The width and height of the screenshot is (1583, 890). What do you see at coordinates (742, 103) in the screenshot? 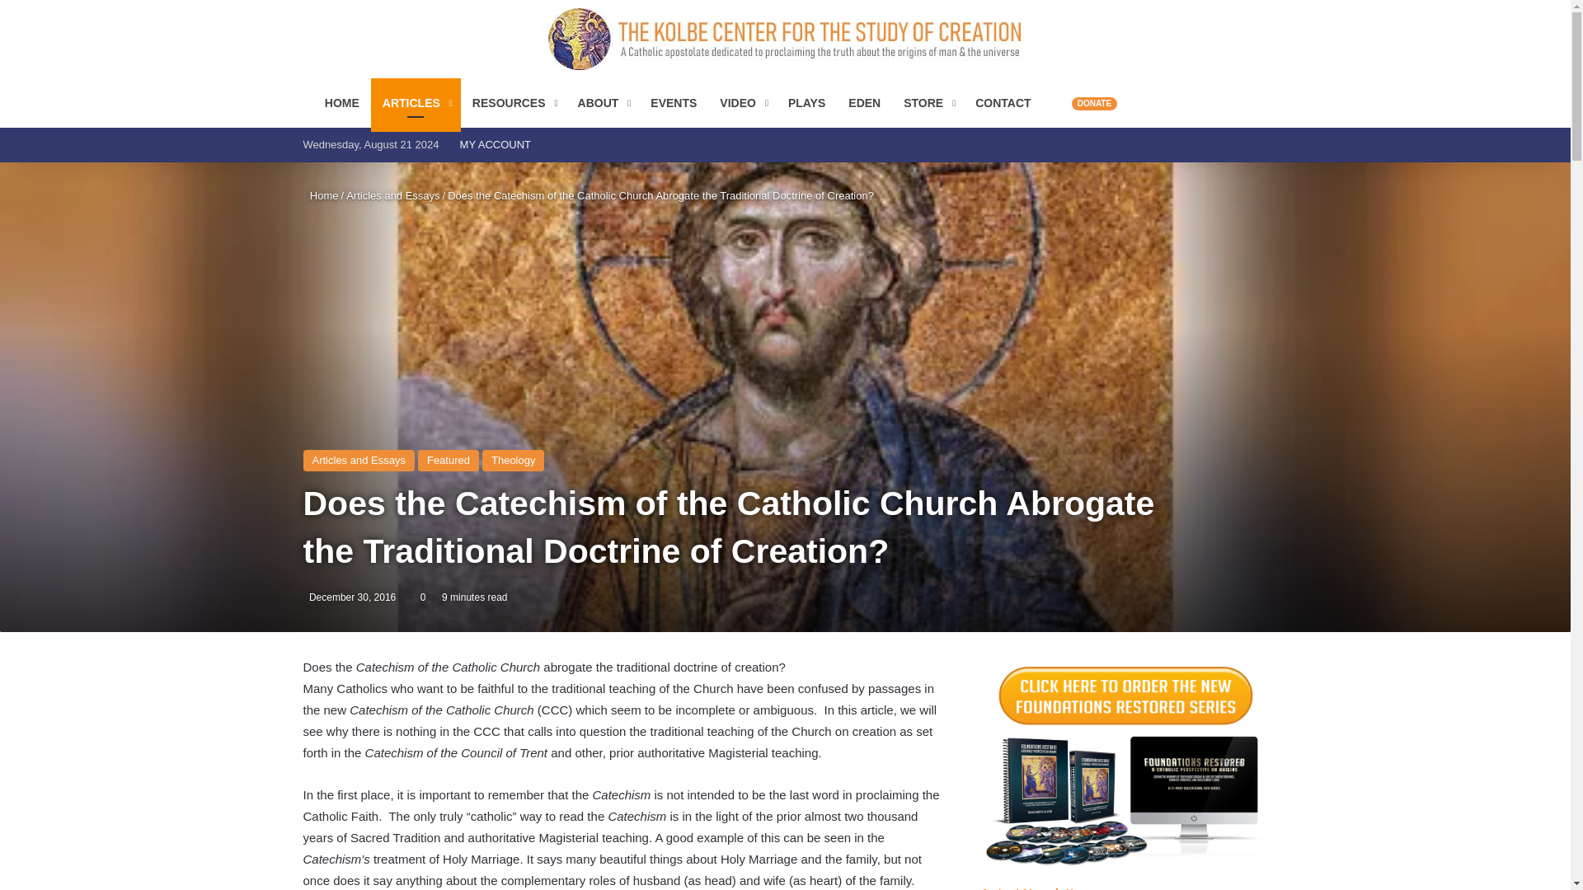
I see `VIDEO` at bounding box center [742, 103].